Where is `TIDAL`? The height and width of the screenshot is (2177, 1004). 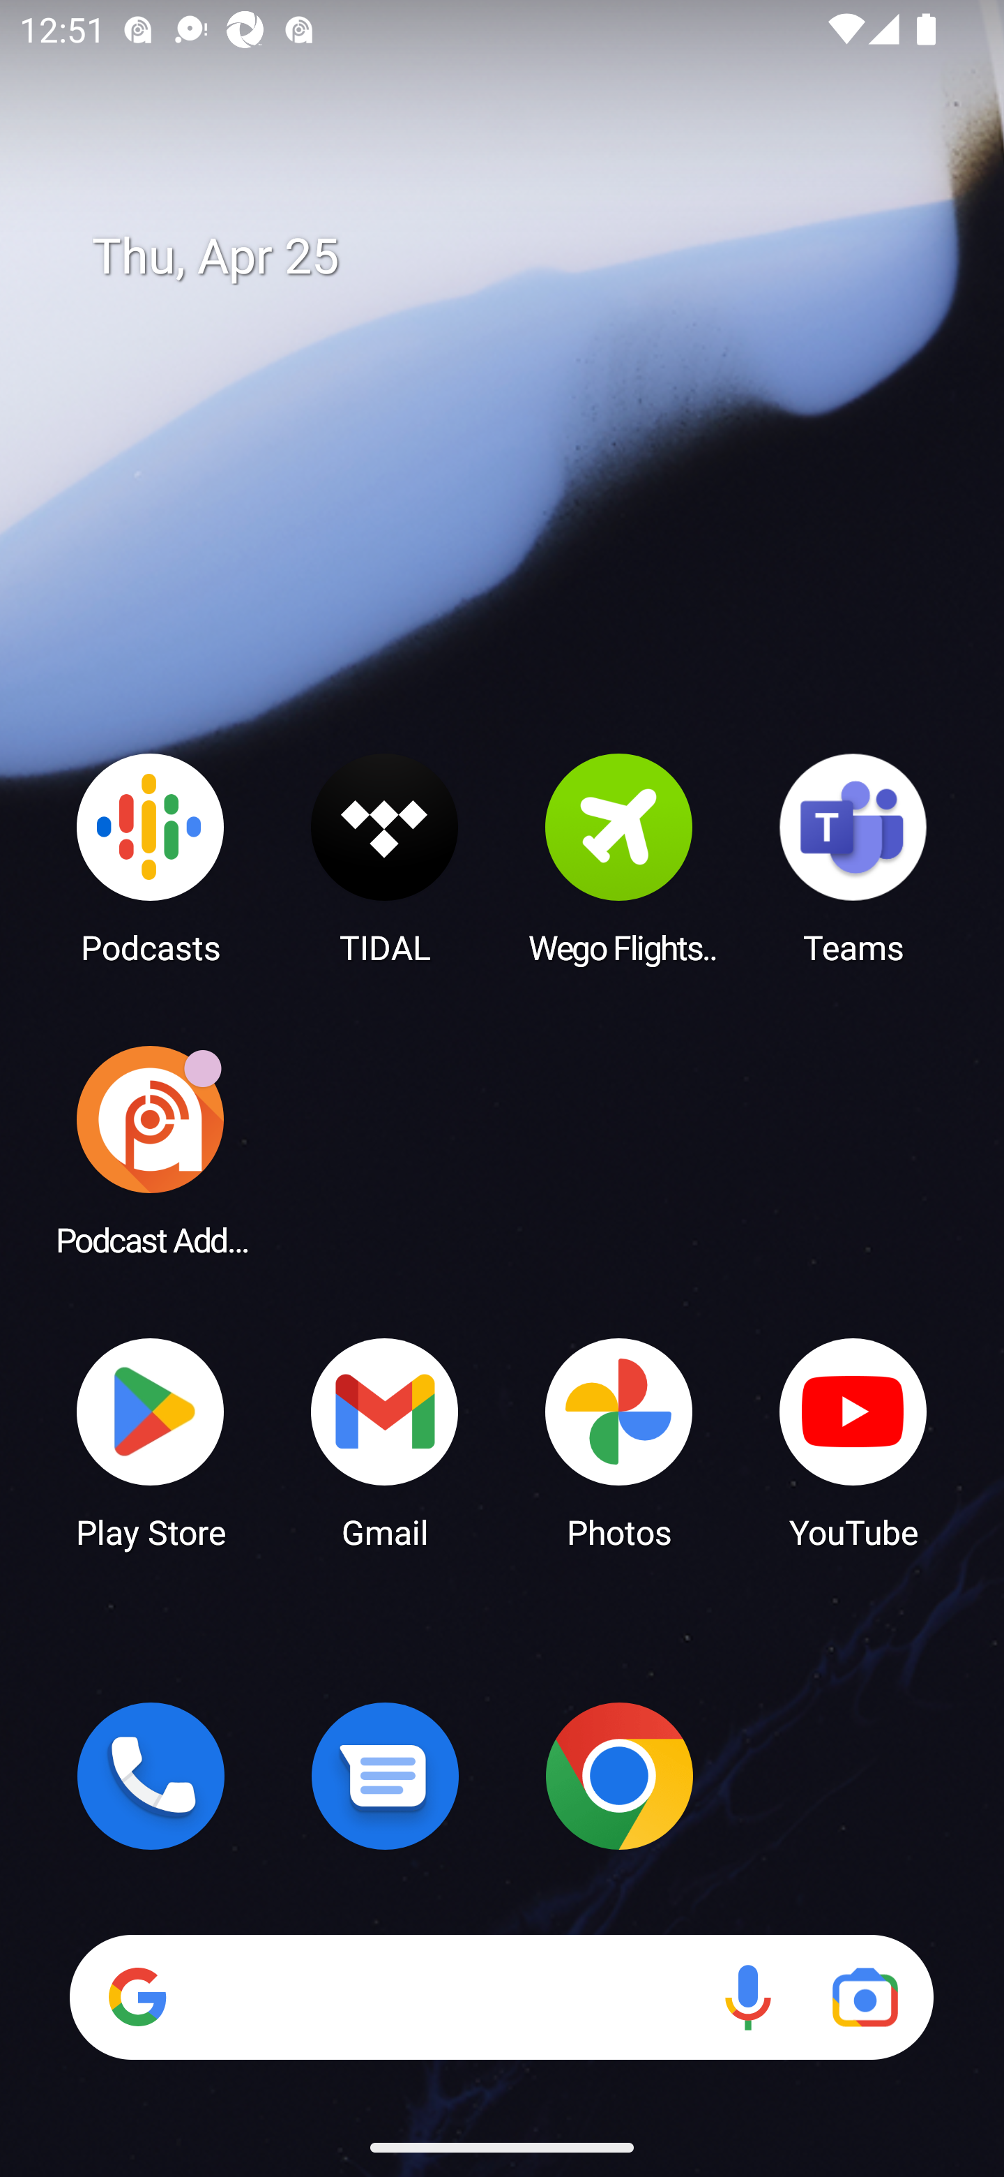
TIDAL is located at coordinates (385, 858).